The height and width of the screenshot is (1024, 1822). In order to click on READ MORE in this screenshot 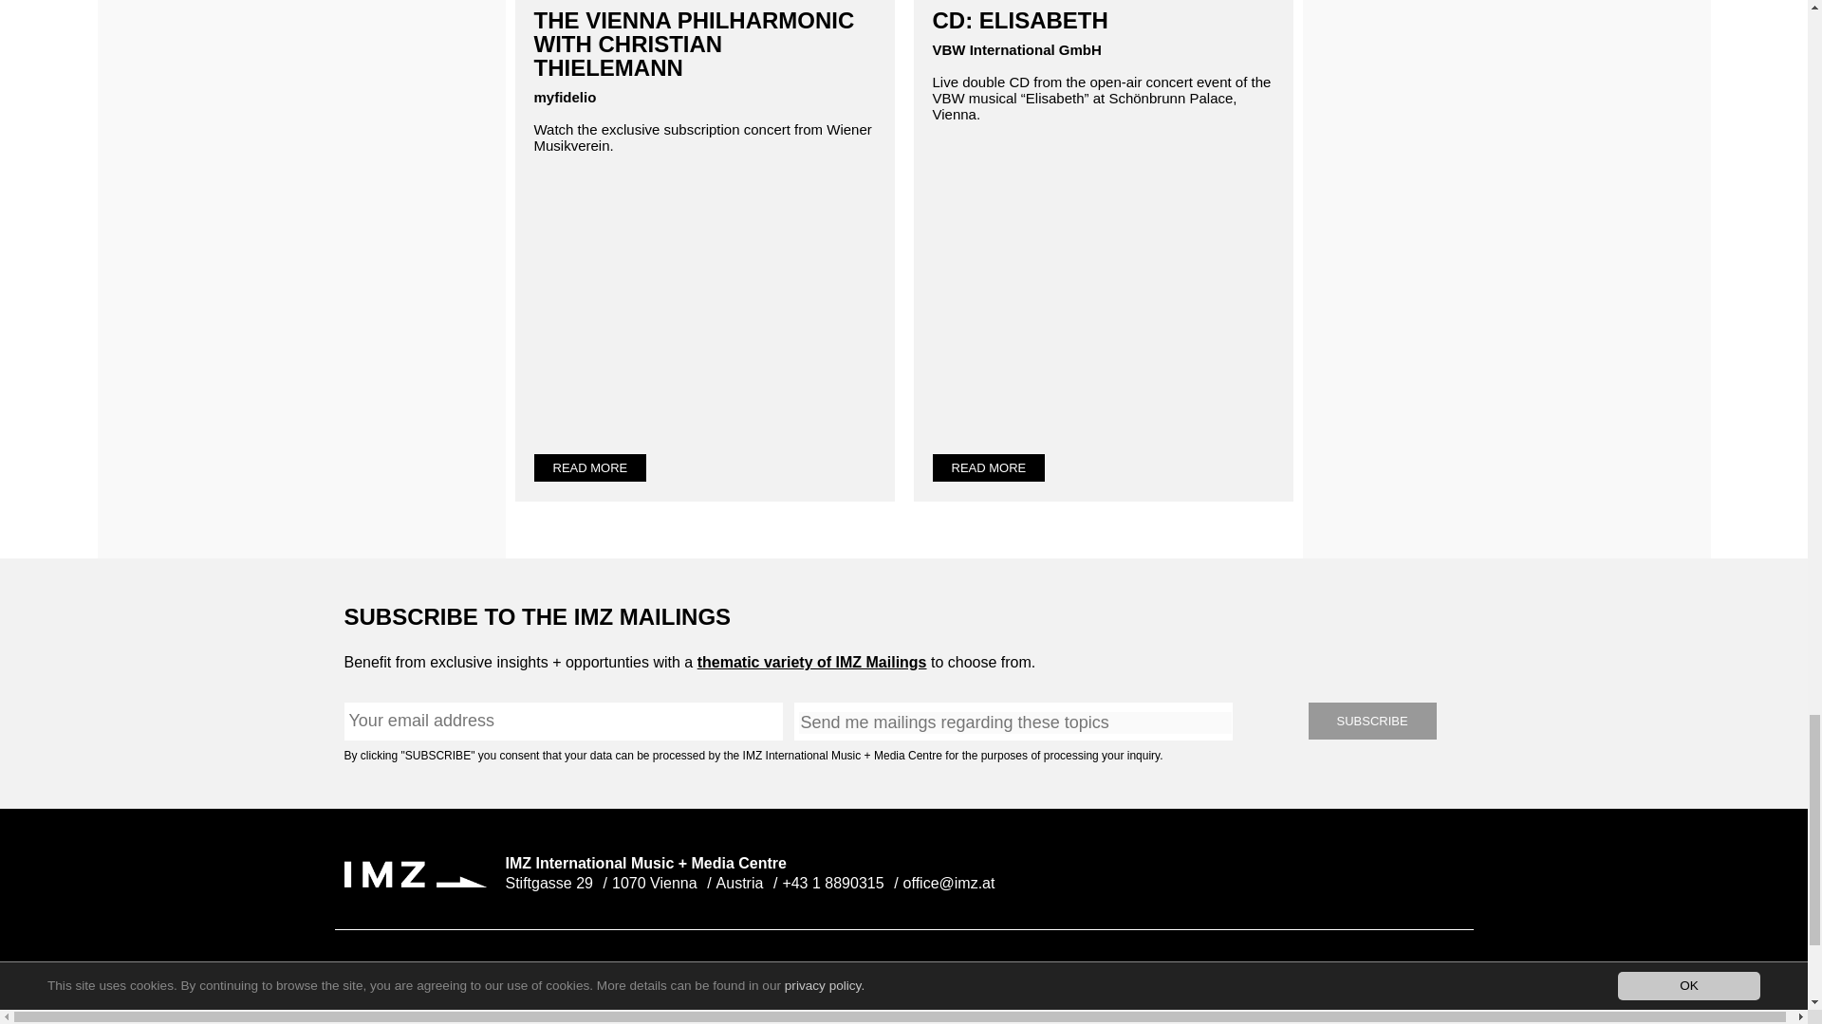, I will do `click(987, 467)`.